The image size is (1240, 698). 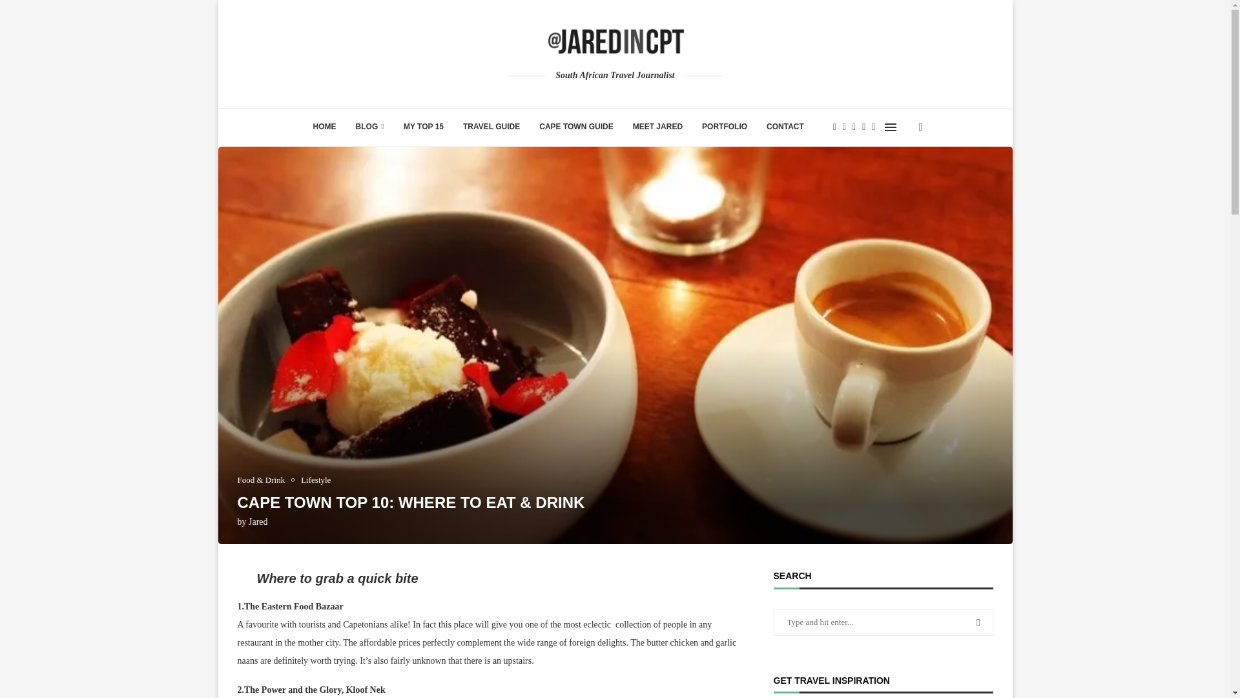 What do you see at coordinates (324, 127) in the screenshot?
I see `HOME` at bounding box center [324, 127].